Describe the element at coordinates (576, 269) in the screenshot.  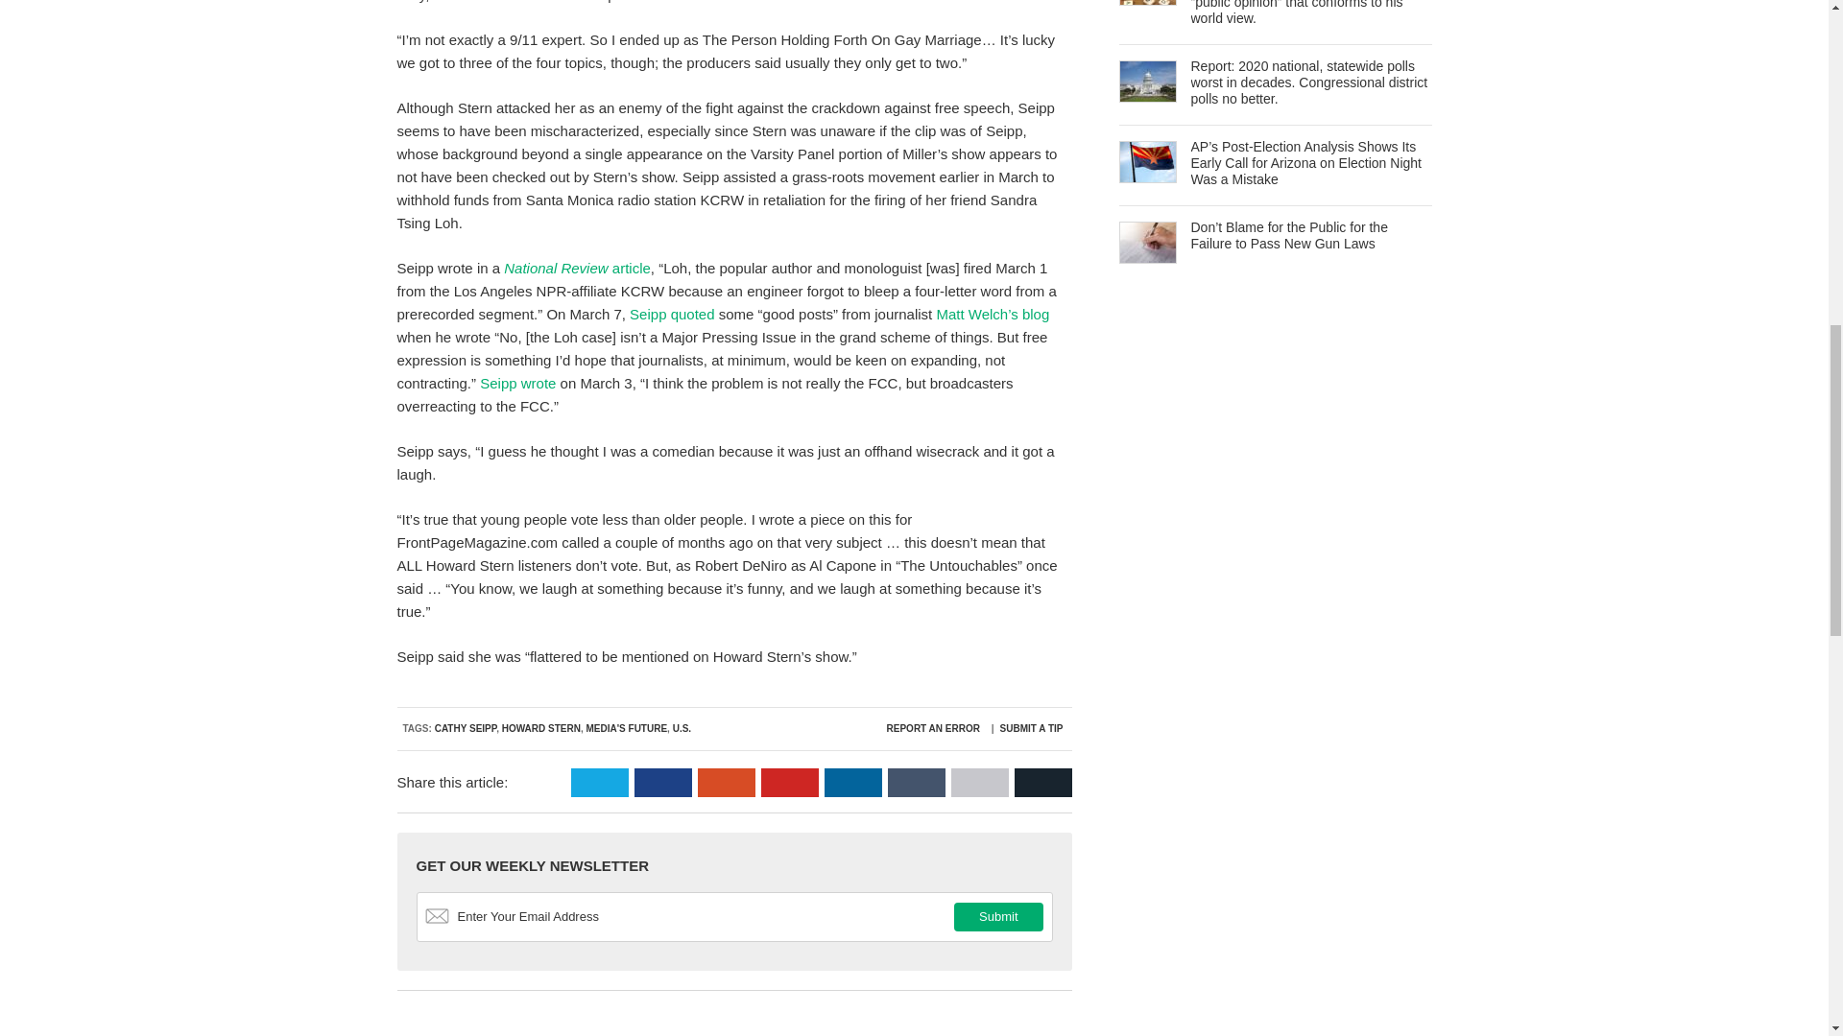
I see `National Review article` at that location.